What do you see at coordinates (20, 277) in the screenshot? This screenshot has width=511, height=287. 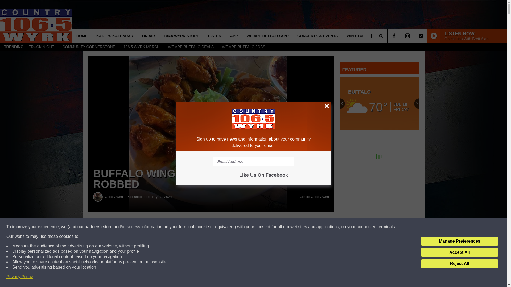 I see `Privacy Policy` at bounding box center [20, 277].